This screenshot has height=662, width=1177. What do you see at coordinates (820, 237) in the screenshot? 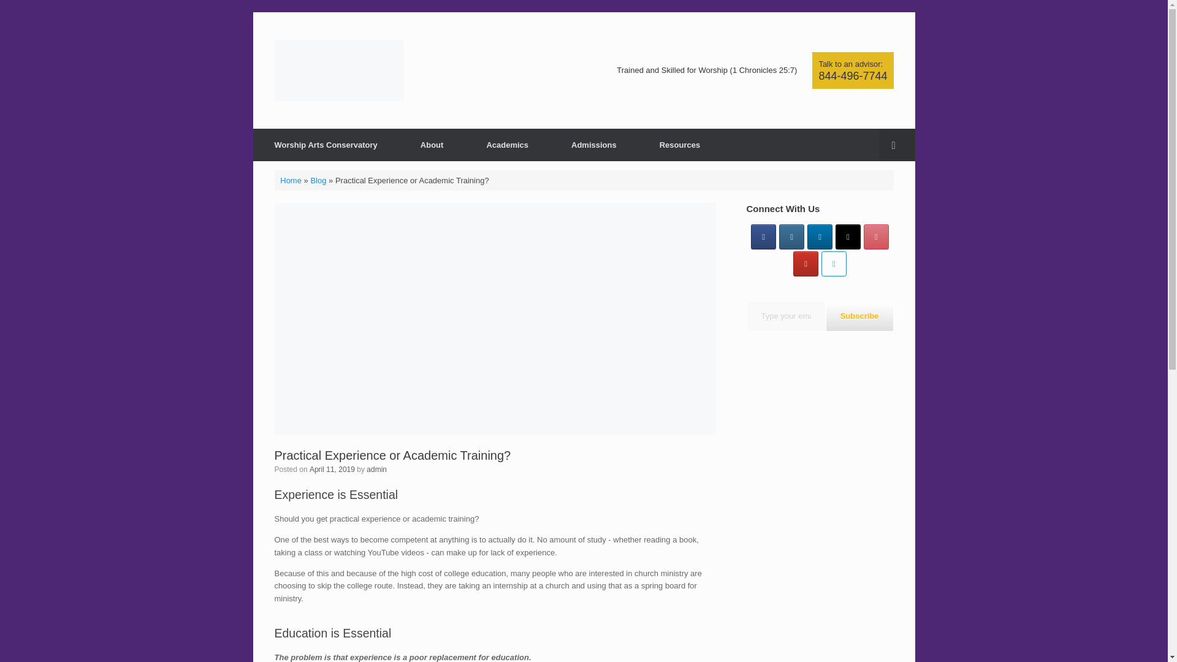
I see `LinkedIn` at bounding box center [820, 237].